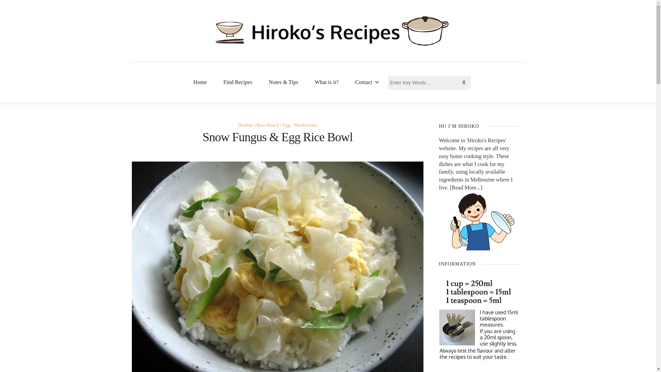 The height and width of the screenshot is (372, 661). Describe the element at coordinates (200, 82) in the screenshot. I see `Home` at that location.